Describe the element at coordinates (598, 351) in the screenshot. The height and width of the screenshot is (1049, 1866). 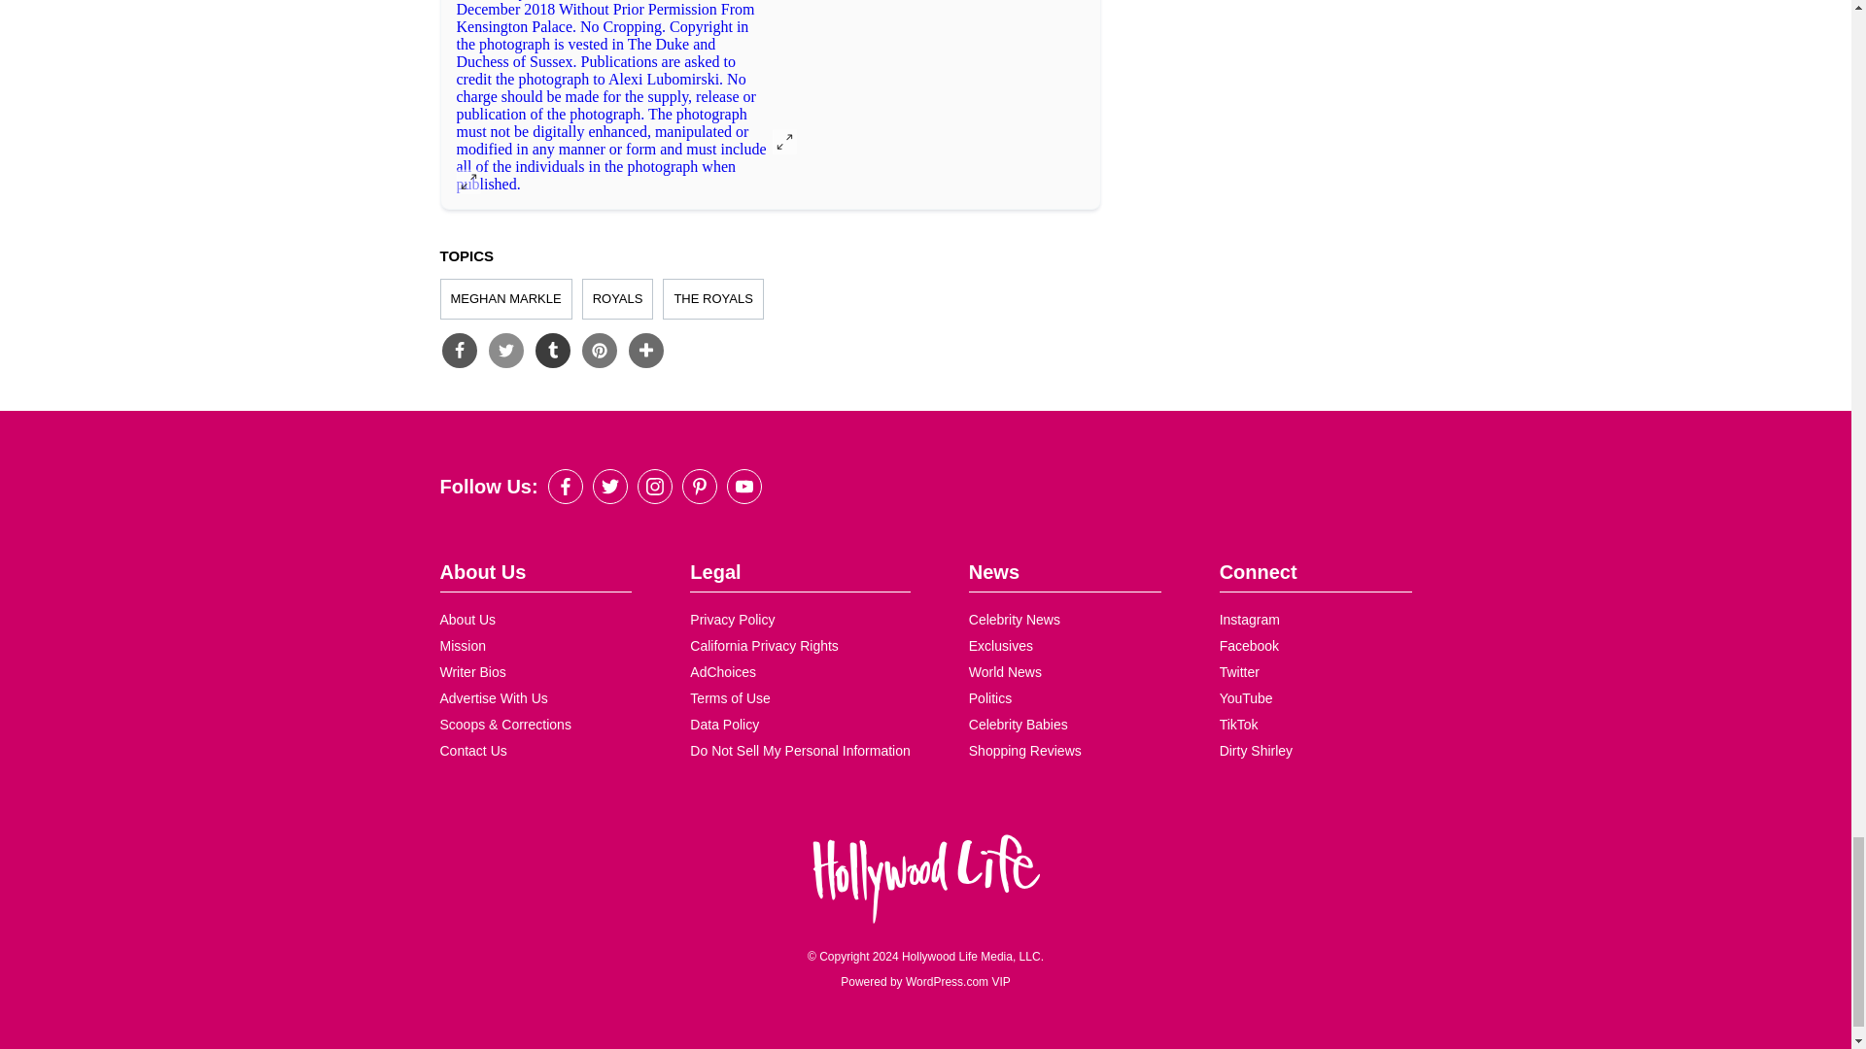
I see `Pin it` at that location.